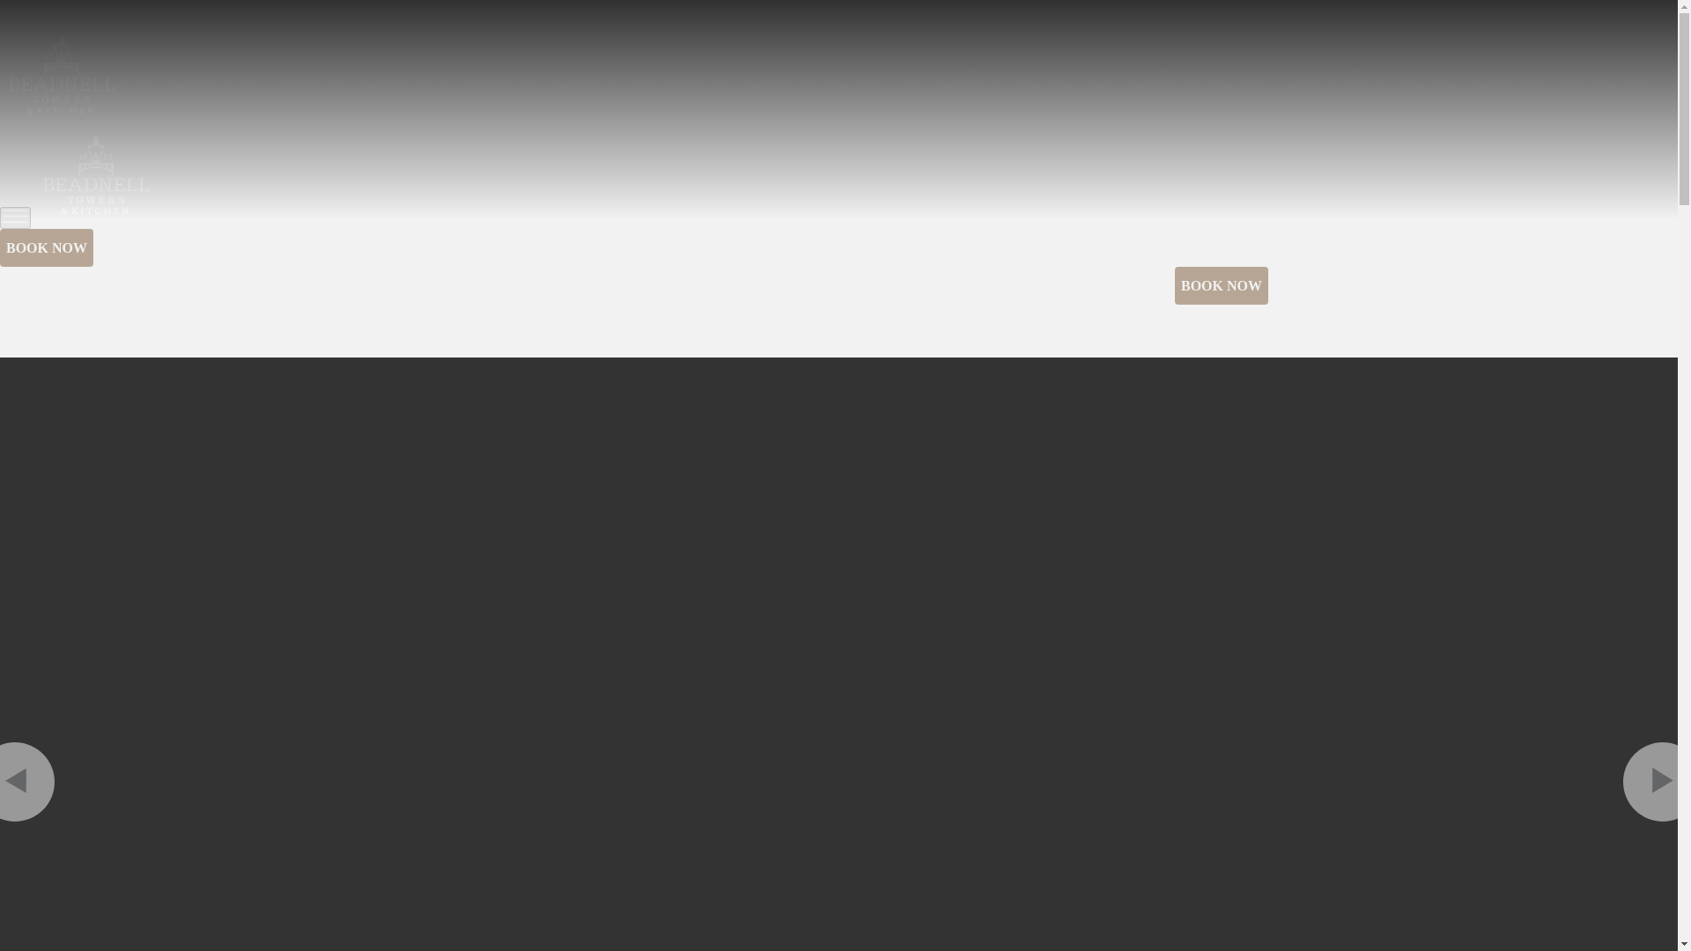 This screenshot has width=1691, height=951. Describe the element at coordinates (1119, 284) in the screenshot. I see `CONTACT US` at that location.